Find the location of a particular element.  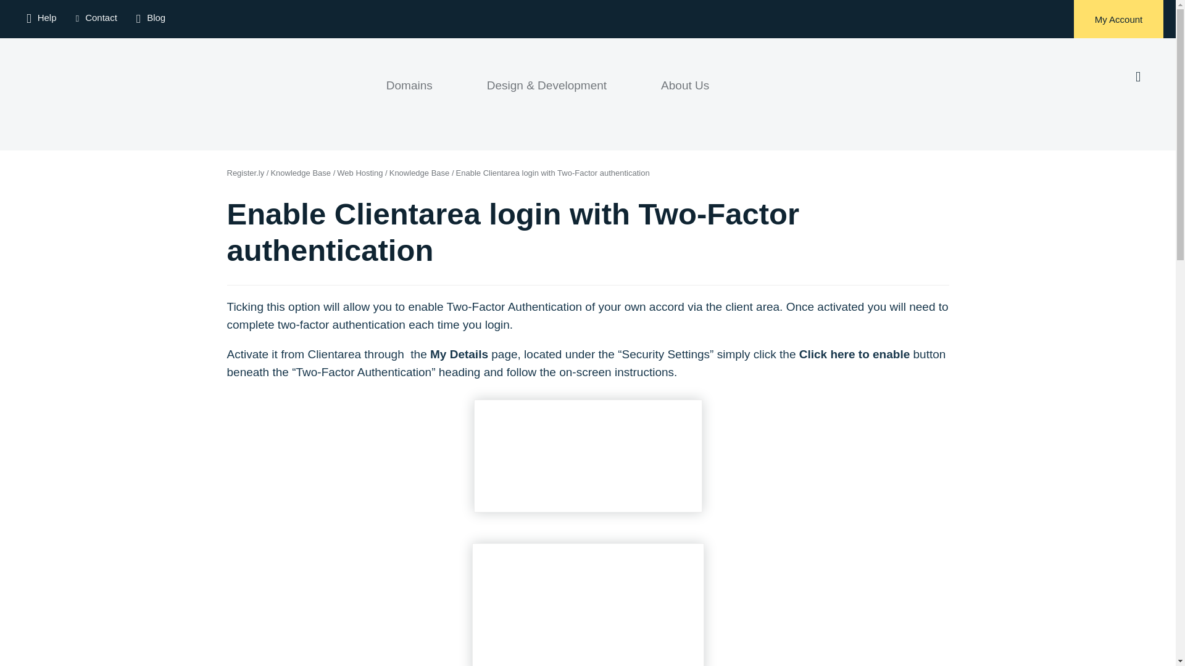

Domains is located at coordinates (409, 99).